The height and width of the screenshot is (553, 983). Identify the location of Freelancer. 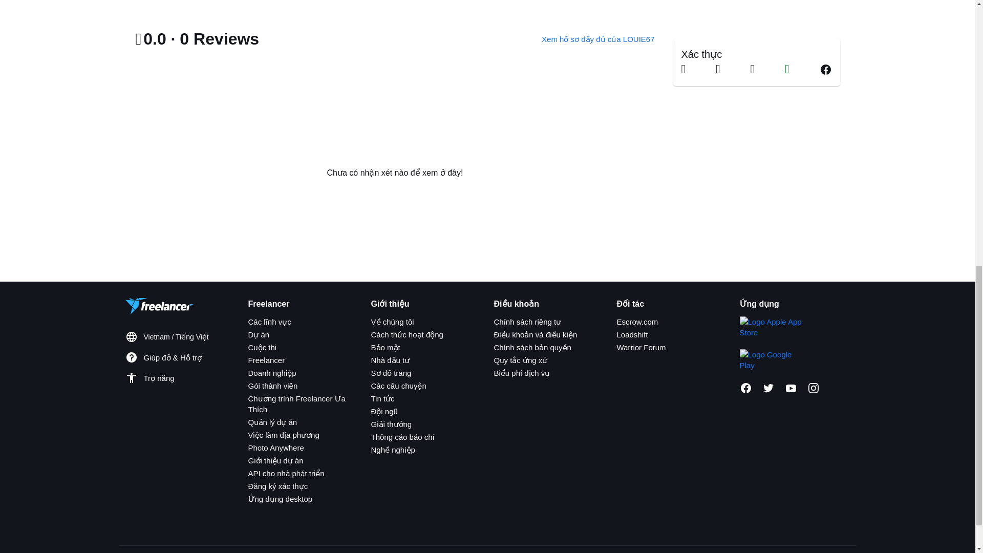
(266, 360).